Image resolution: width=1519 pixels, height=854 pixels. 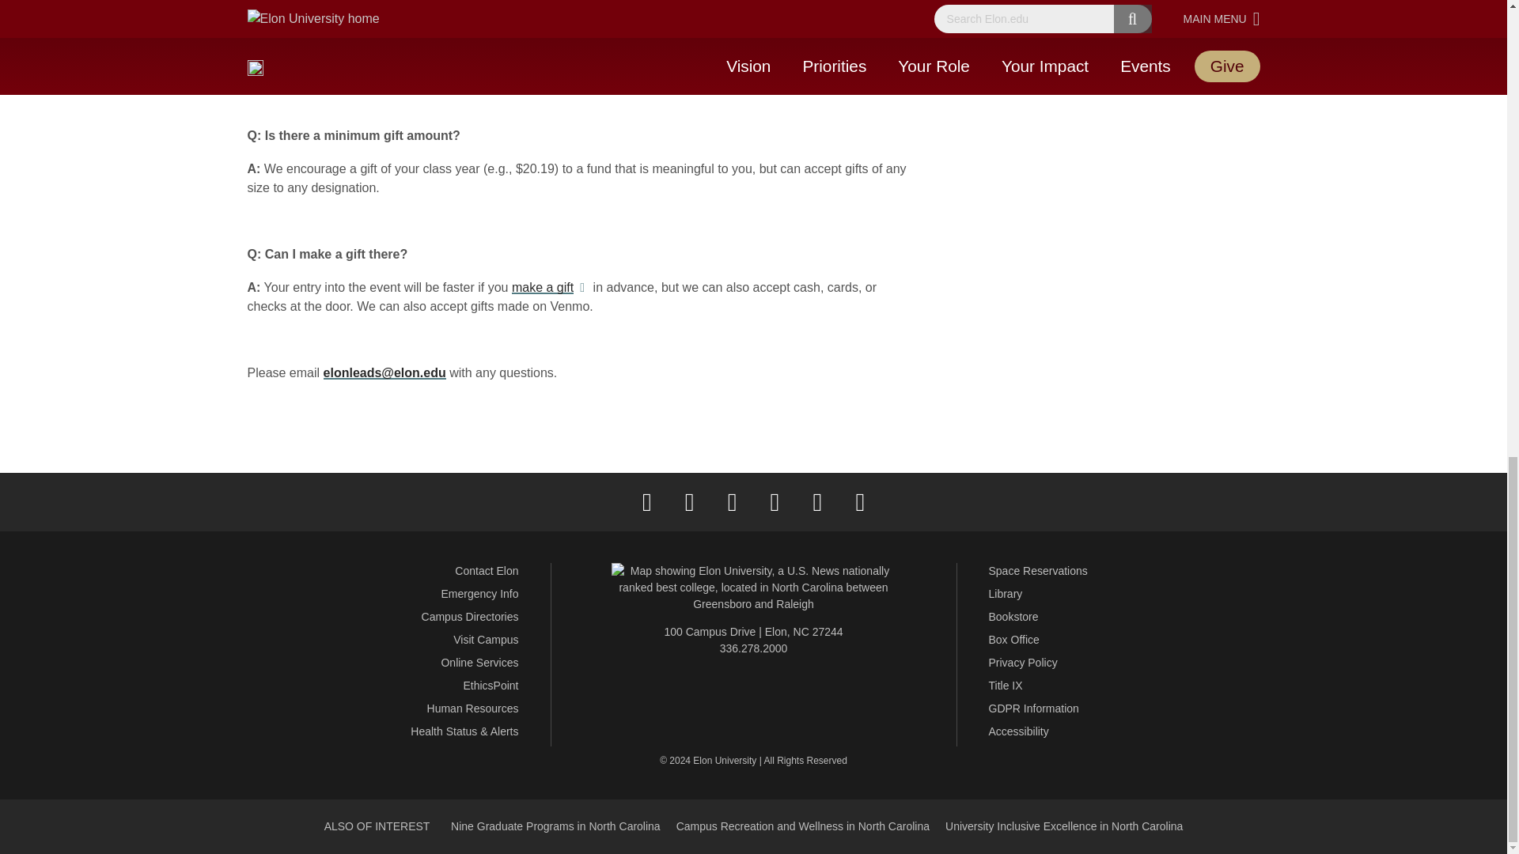 What do you see at coordinates (816, 501) in the screenshot?
I see `YouTube` at bounding box center [816, 501].